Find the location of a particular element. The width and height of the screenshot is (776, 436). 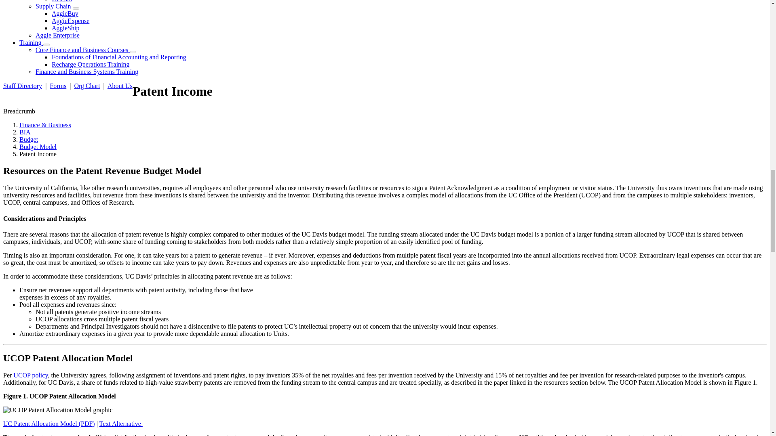

Foundations of Financial Accounting and Reporting is located at coordinates (119, 57).